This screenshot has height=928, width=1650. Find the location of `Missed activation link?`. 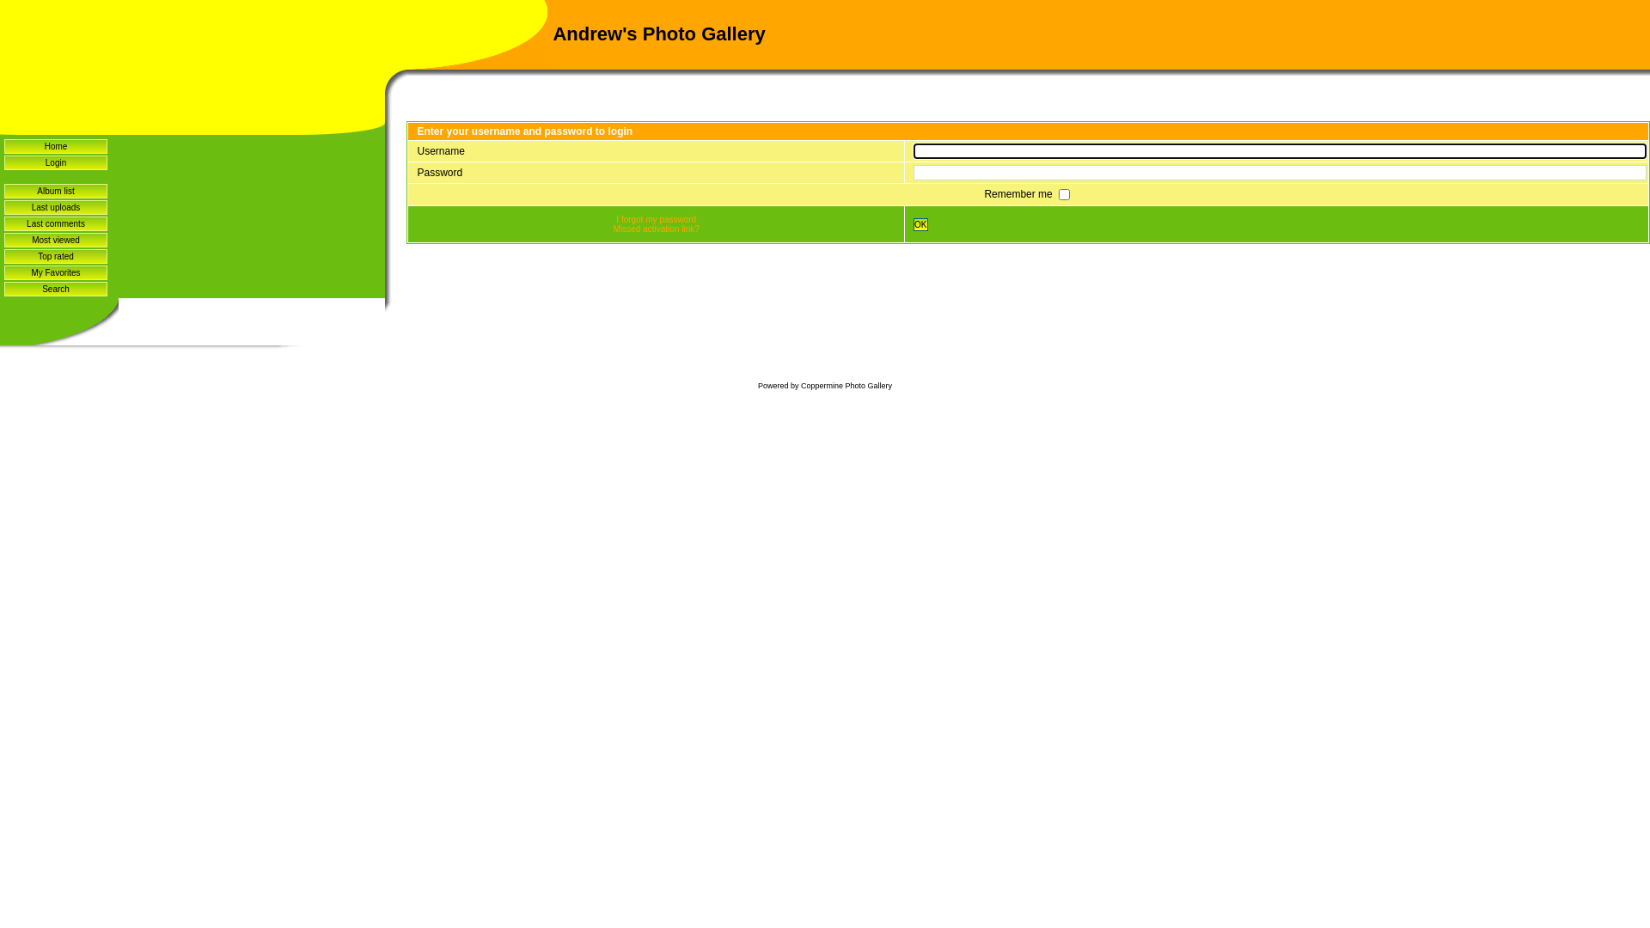

Missed activation link? is located at coordinates (657, 229).